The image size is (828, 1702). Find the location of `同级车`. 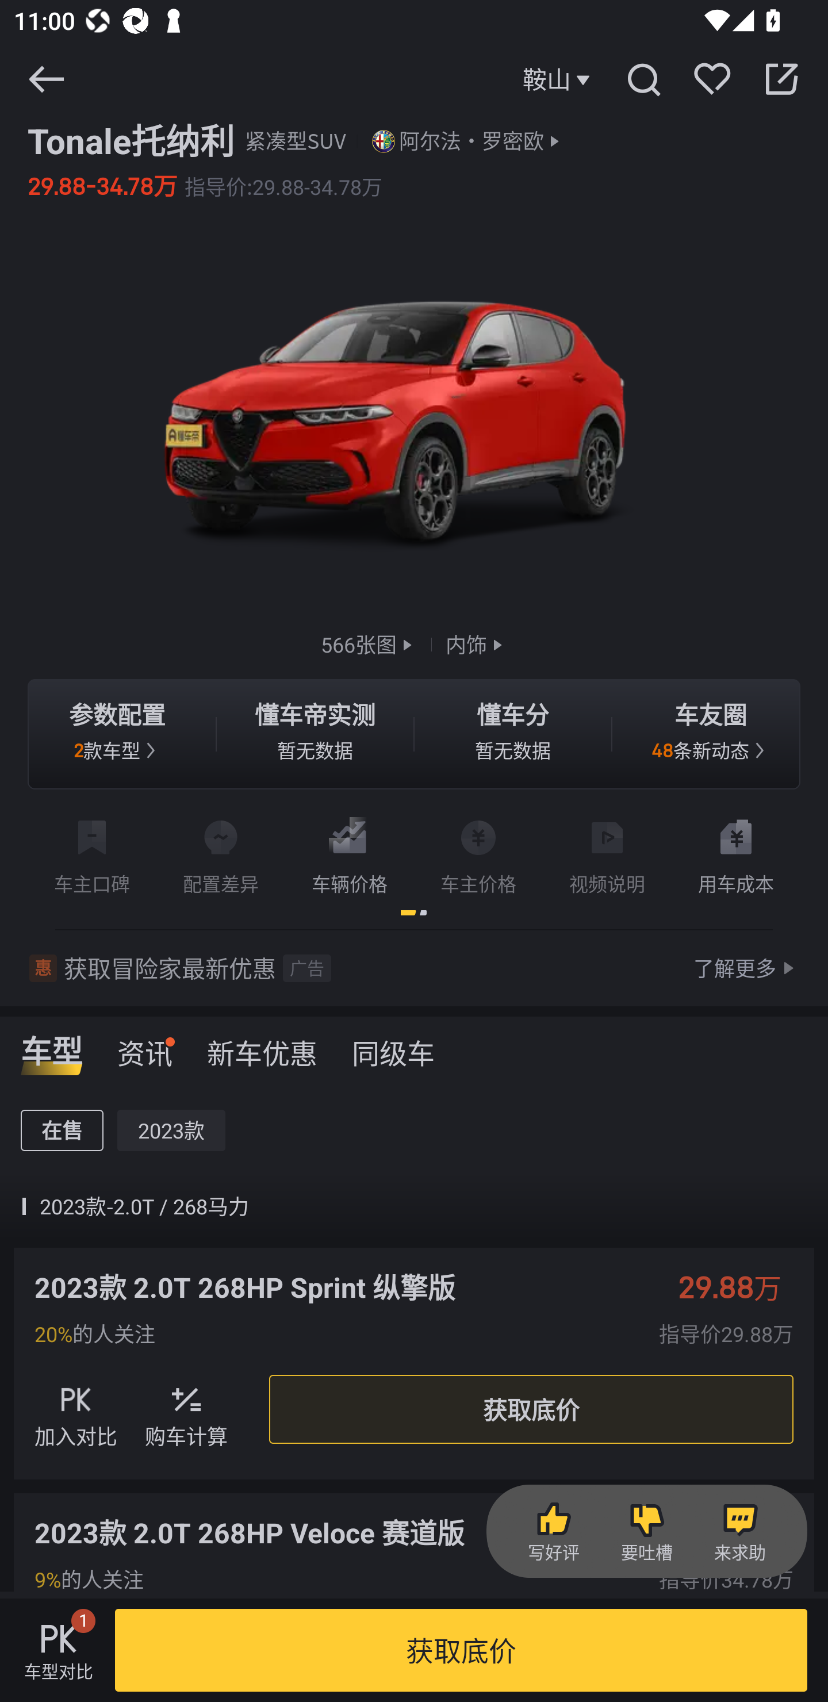

同级车 is located at coordinates (393, 1046).